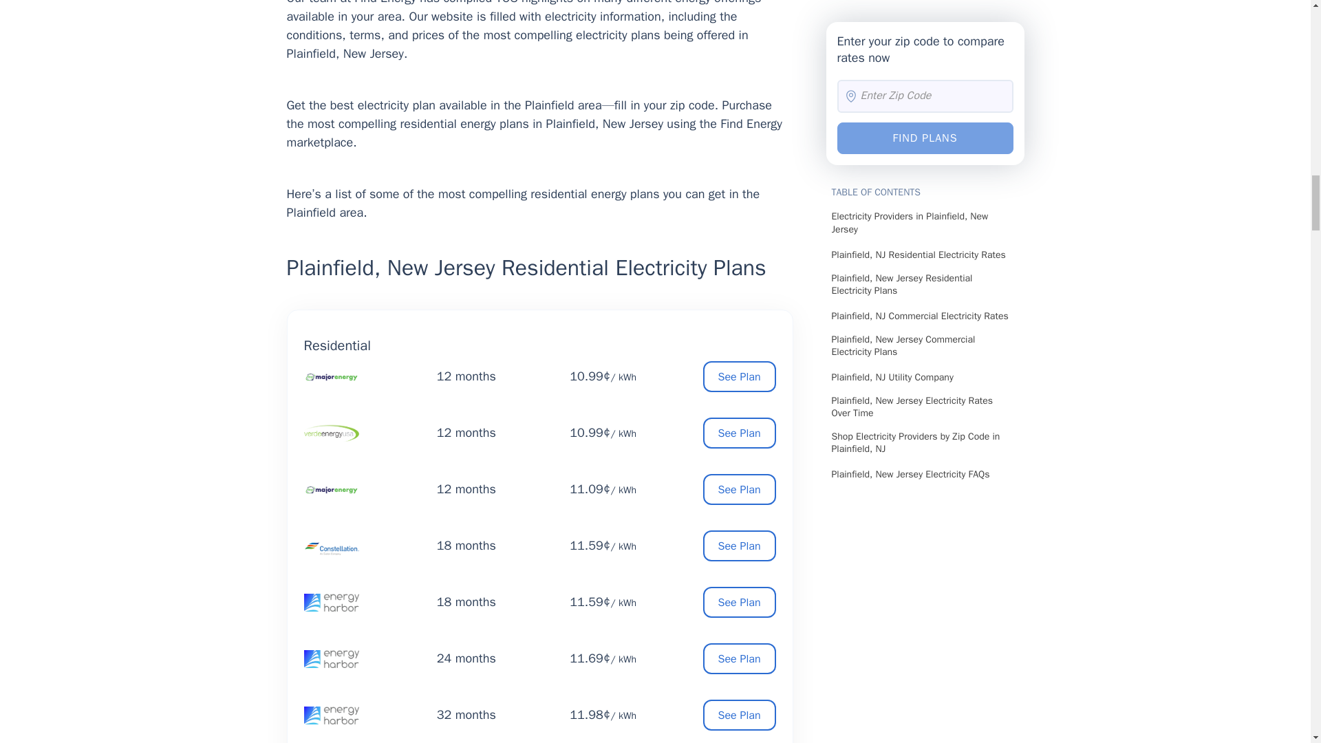 Image resolution: width=1321 pixels, height=743 pixels. Describe the element at coordinates (739, 376) in the screenshot. I see `See Plan` at that location.